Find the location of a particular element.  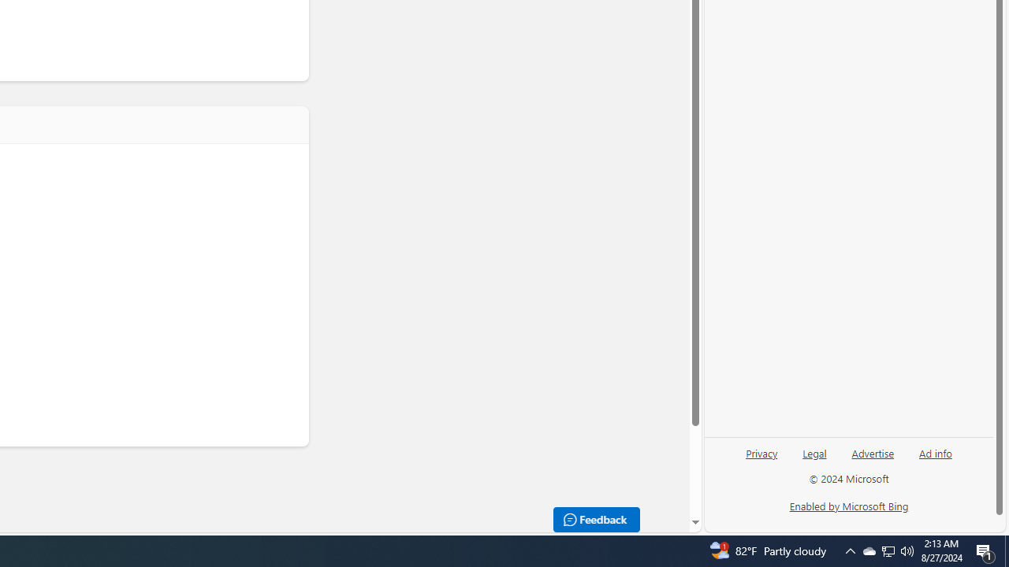

Ad info is located at coordinates (936, 452).